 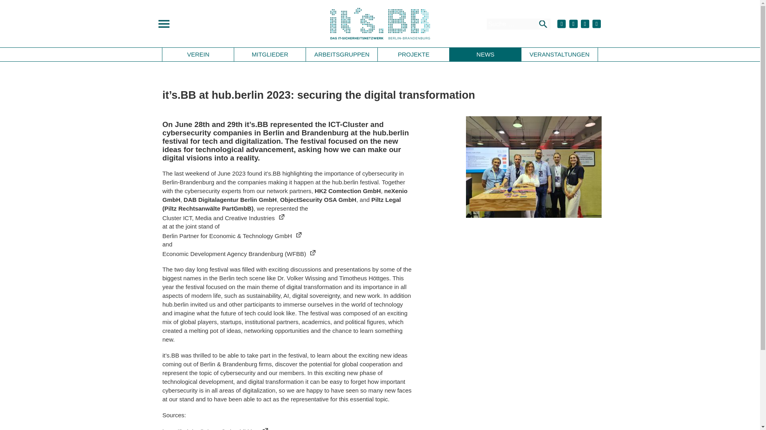 I want to click on Instagram, so click(x=585, y=24).